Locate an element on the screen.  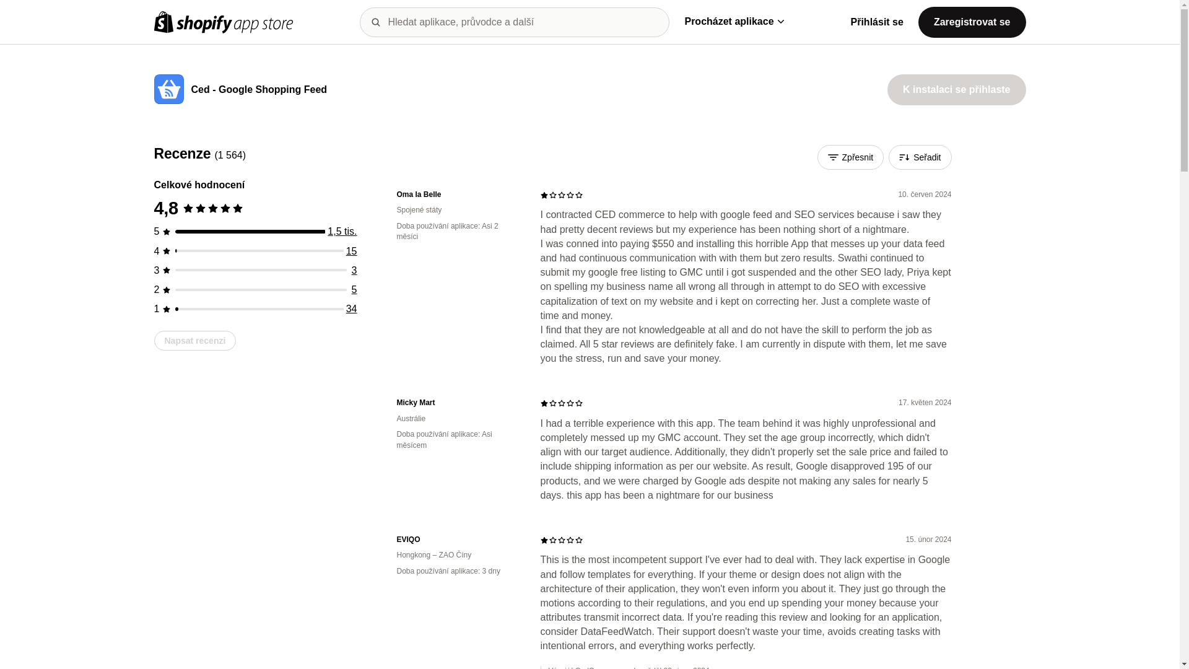
EVIQO is located at coordinates (458, 540).